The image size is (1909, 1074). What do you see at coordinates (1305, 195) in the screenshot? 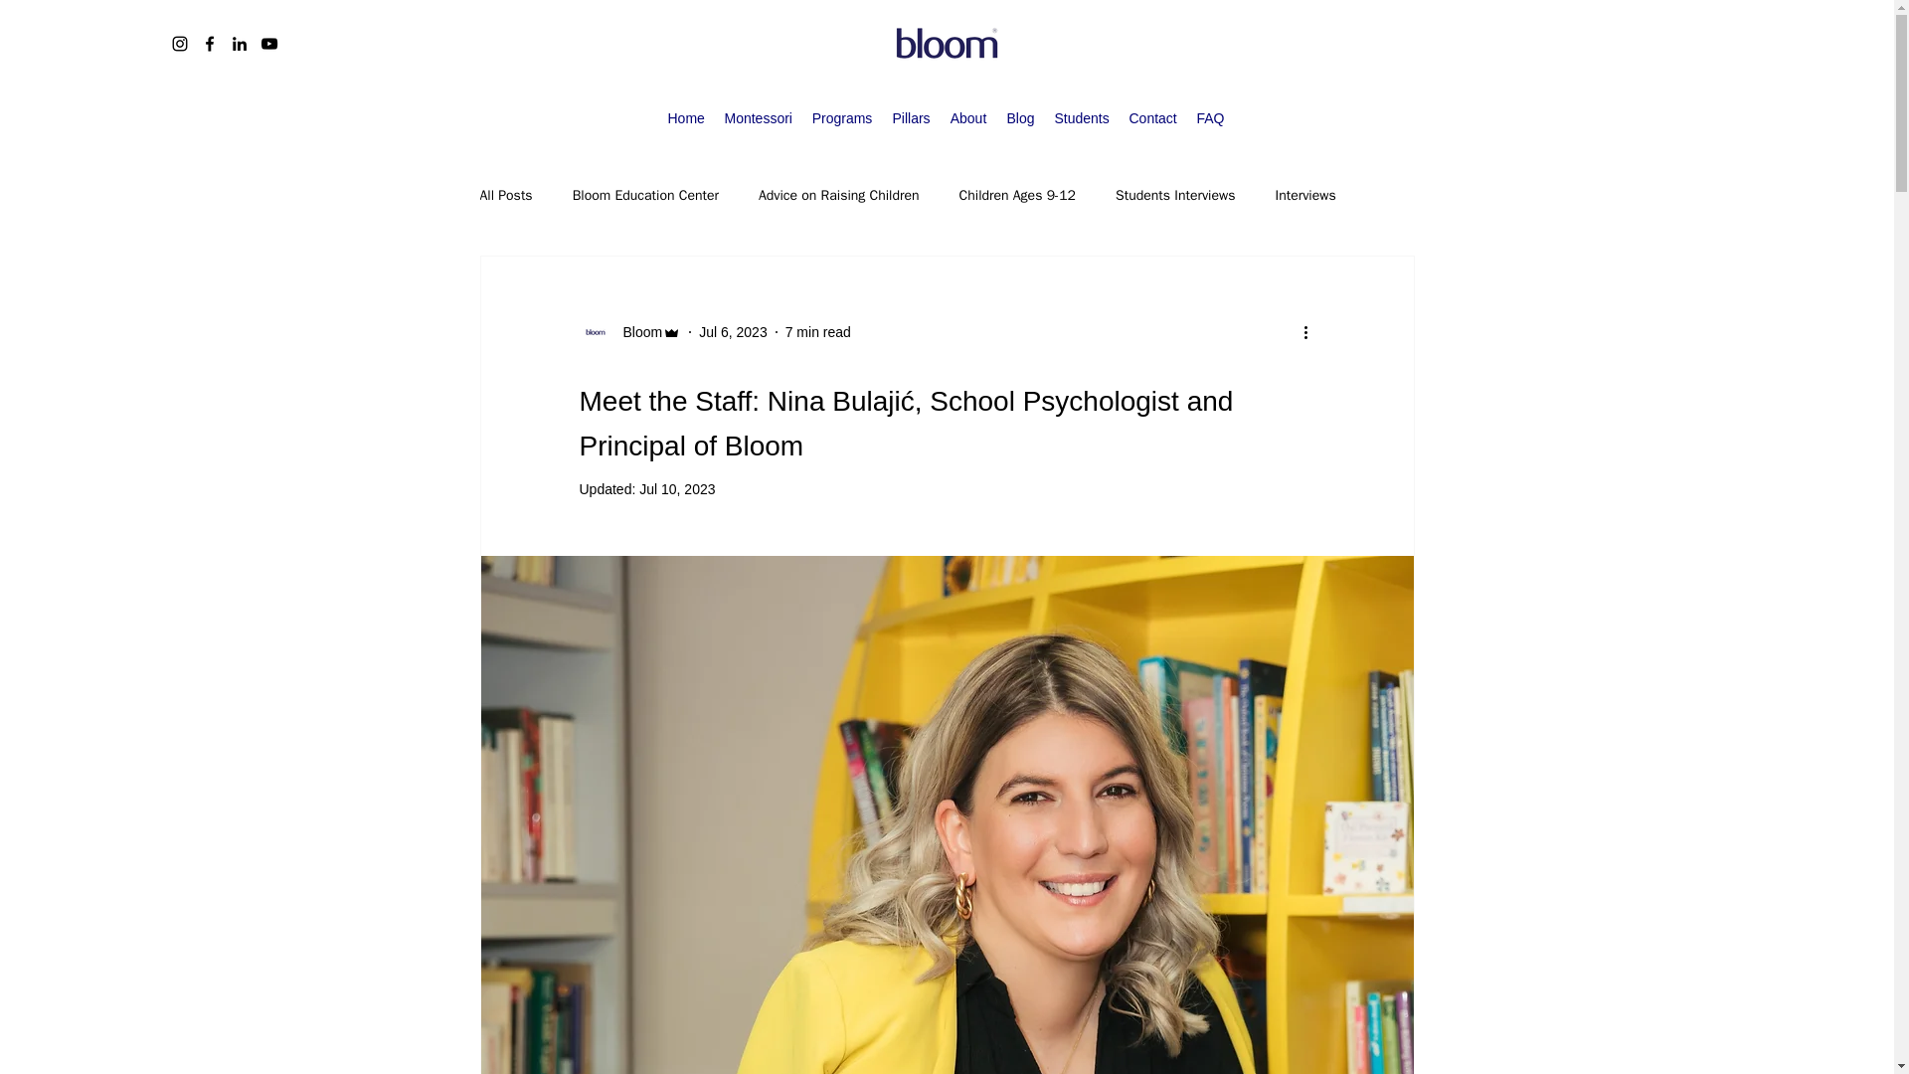
I see `Interviews` at bounding box center [1305, 195].